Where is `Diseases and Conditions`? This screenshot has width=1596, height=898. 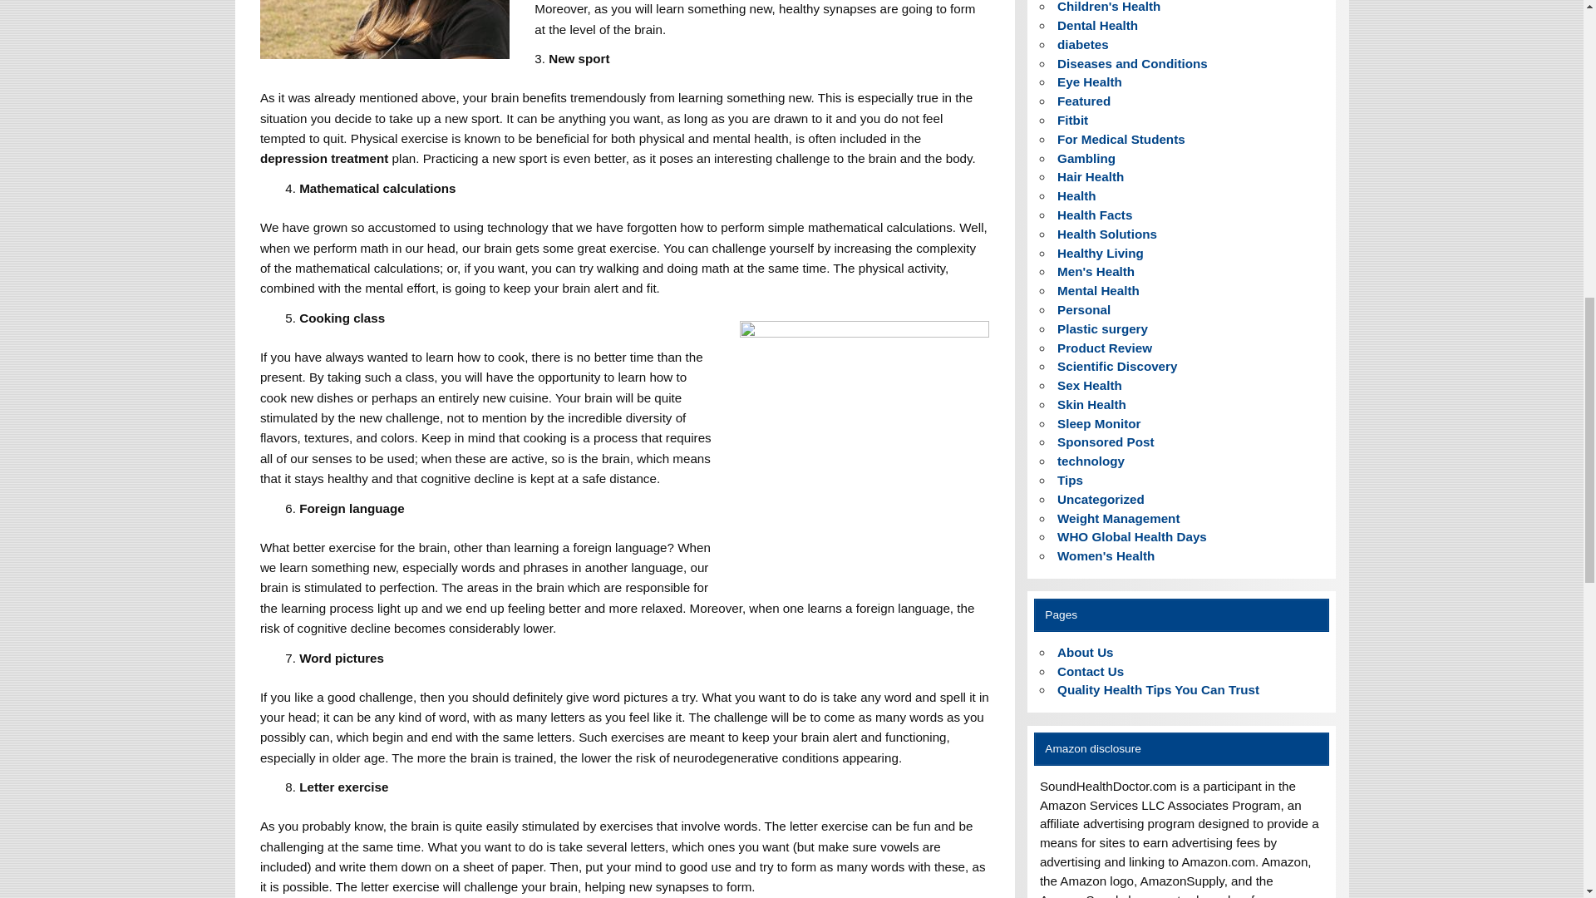
Diseases and Conditions is located at coordinates (1132, 63).